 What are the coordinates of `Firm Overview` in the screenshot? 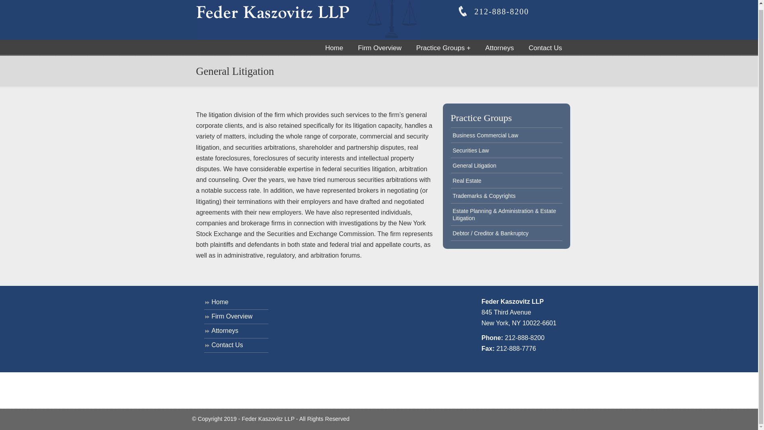 It's located at (236, 317).